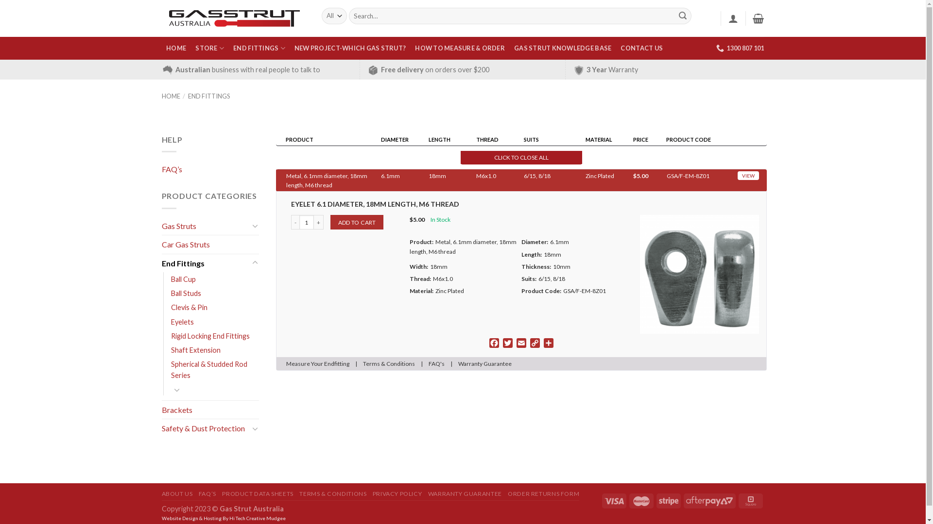  Describe the element at coordinates (535, 344) in the screenshot. I see `Copy Link` at that location.